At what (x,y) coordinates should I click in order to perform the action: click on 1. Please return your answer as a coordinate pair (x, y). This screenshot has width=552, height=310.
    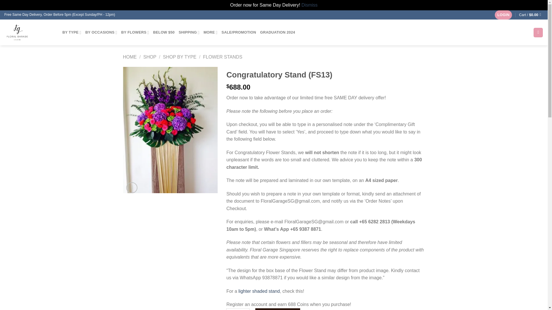
    Looking at the image, I should click on (237, 309).